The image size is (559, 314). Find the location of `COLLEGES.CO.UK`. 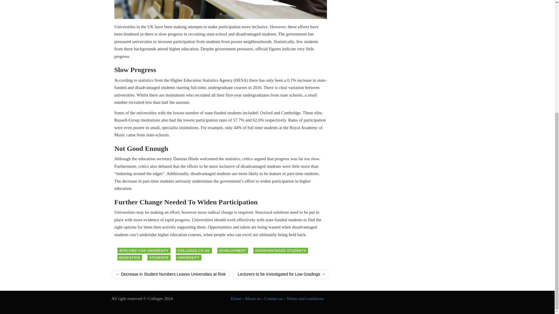

COLLEGES.CO.UK is located at coordinates (194, 251).